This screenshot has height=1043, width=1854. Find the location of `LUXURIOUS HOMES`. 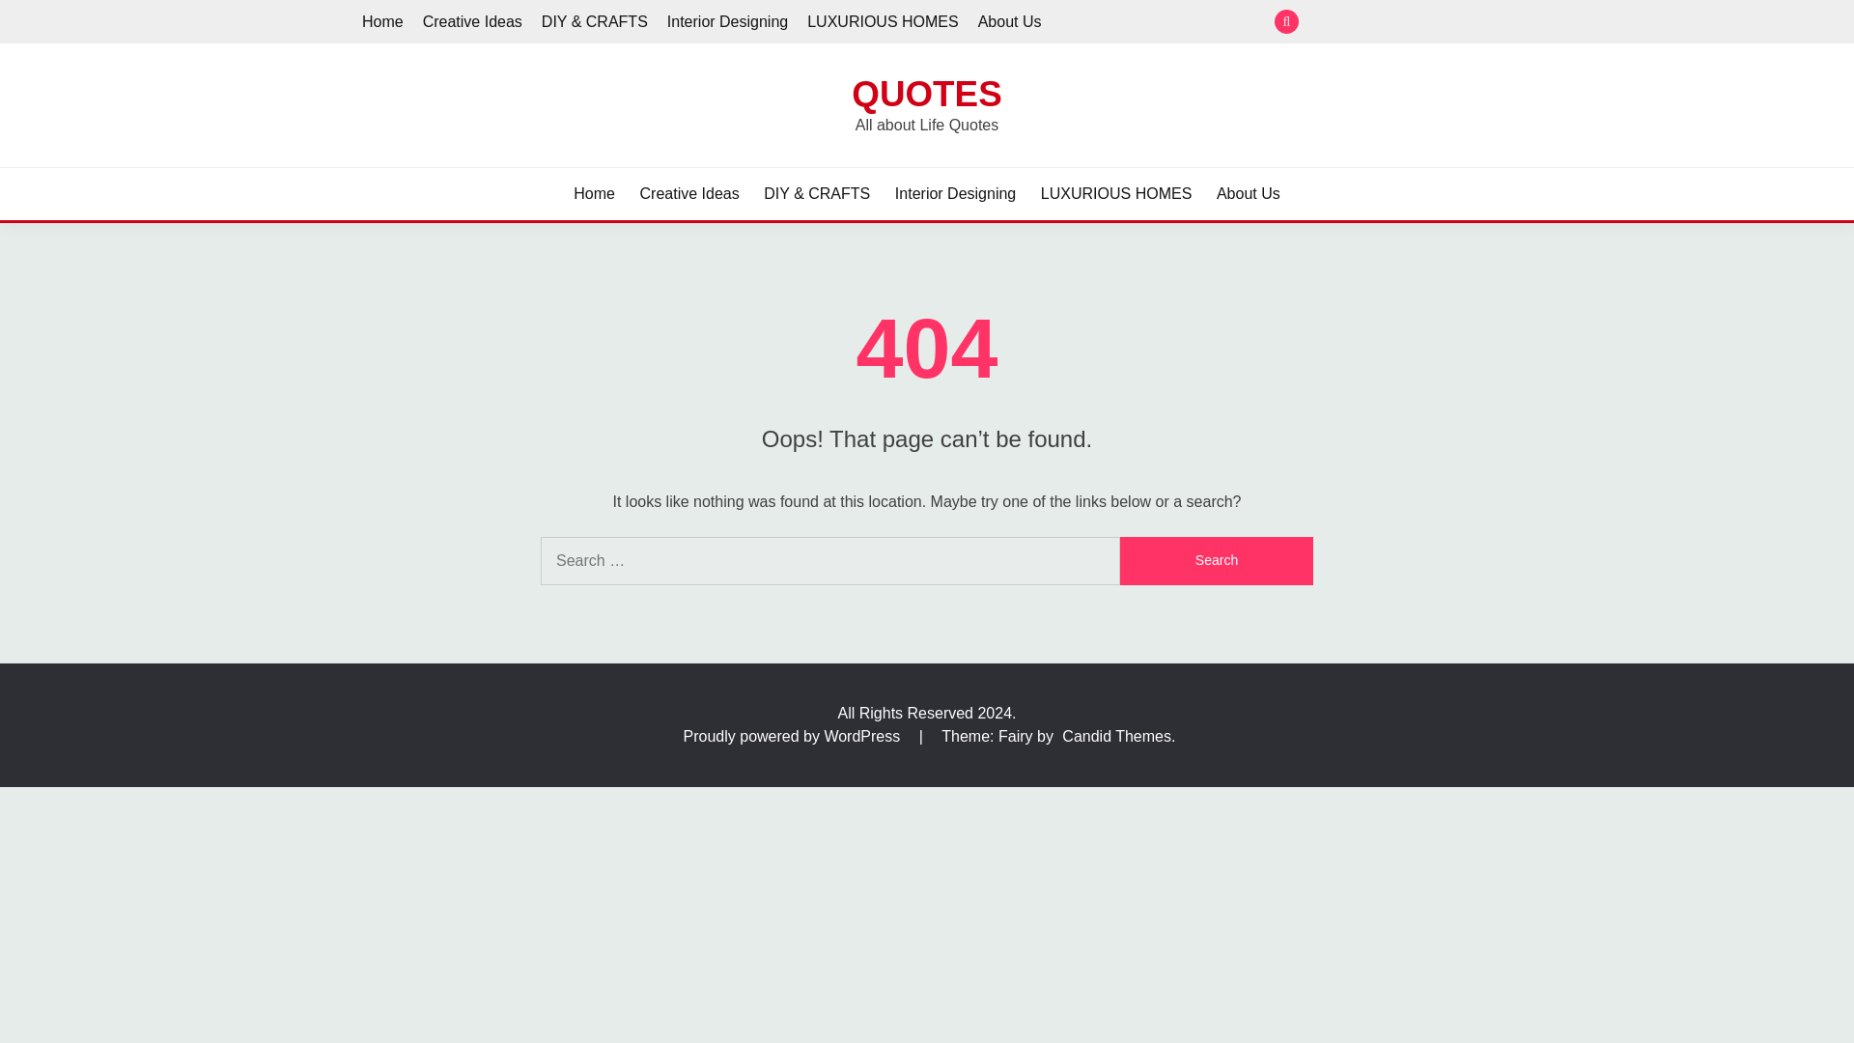

LUXURIOUS HOMES is located at coordinates (883, 21).